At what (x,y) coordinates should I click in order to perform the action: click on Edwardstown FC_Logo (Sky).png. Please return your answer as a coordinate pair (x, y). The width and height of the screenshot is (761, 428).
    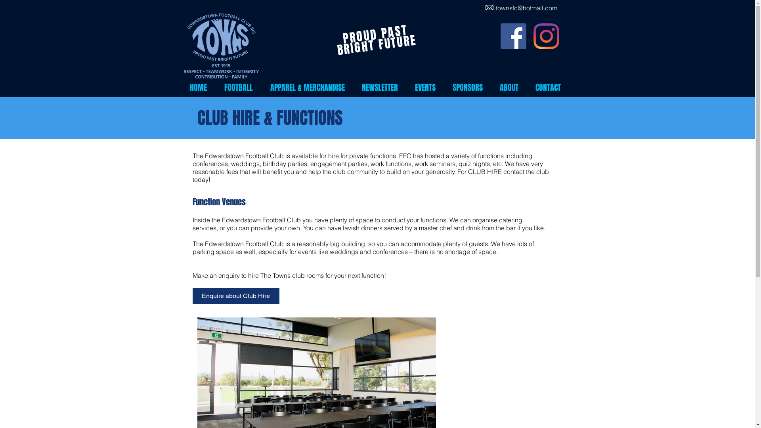
    Looking at the image, I should click on (221, 46).